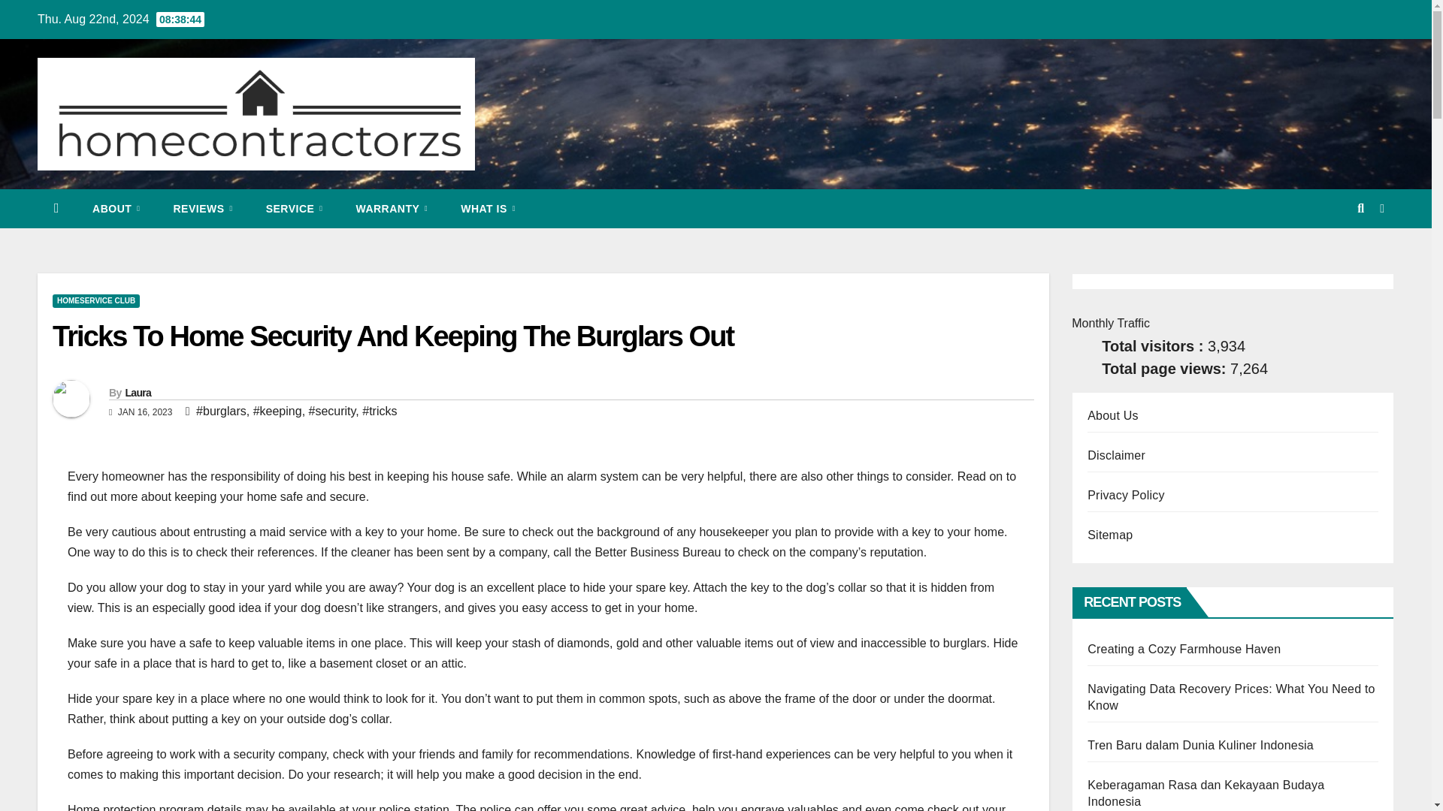  I want to click on REVIEWS, so click(201, 208).